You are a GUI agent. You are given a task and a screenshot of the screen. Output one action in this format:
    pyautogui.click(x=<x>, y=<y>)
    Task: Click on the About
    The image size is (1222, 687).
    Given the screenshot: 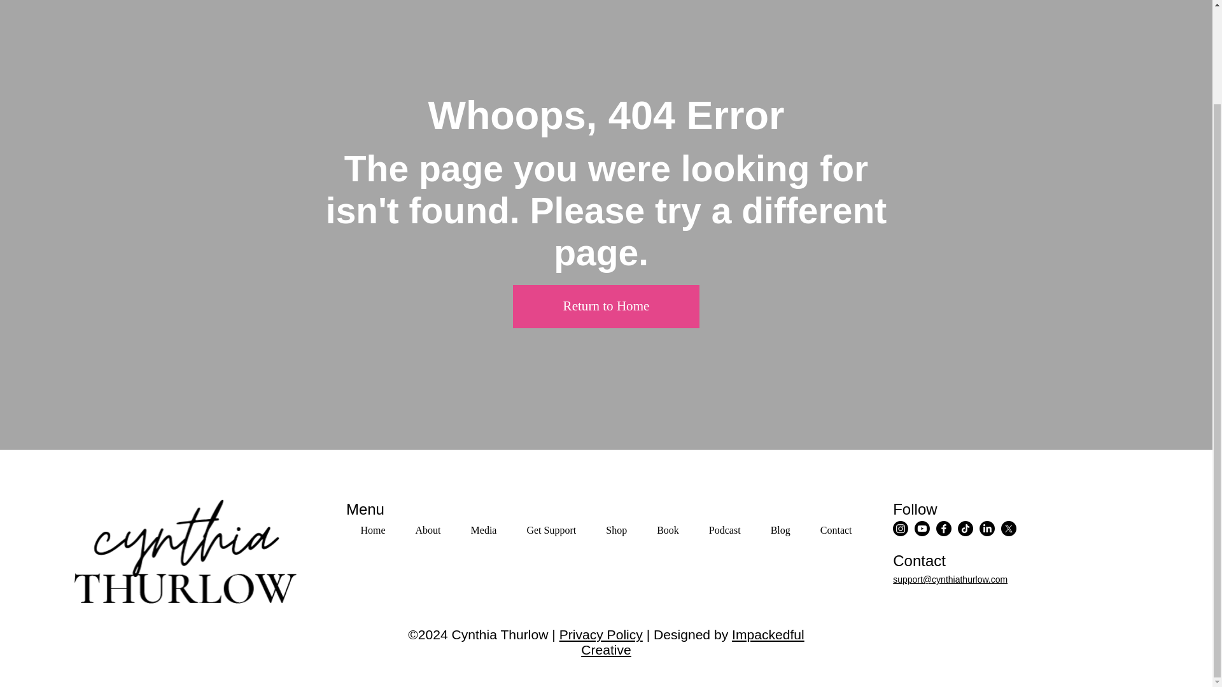 What is the action you would take?
    pyautogui.click(x=692, y=642)
    